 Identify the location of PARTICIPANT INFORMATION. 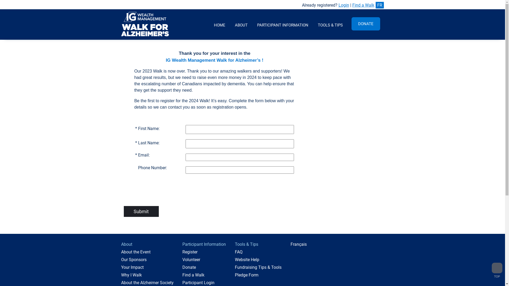
(283, 24).